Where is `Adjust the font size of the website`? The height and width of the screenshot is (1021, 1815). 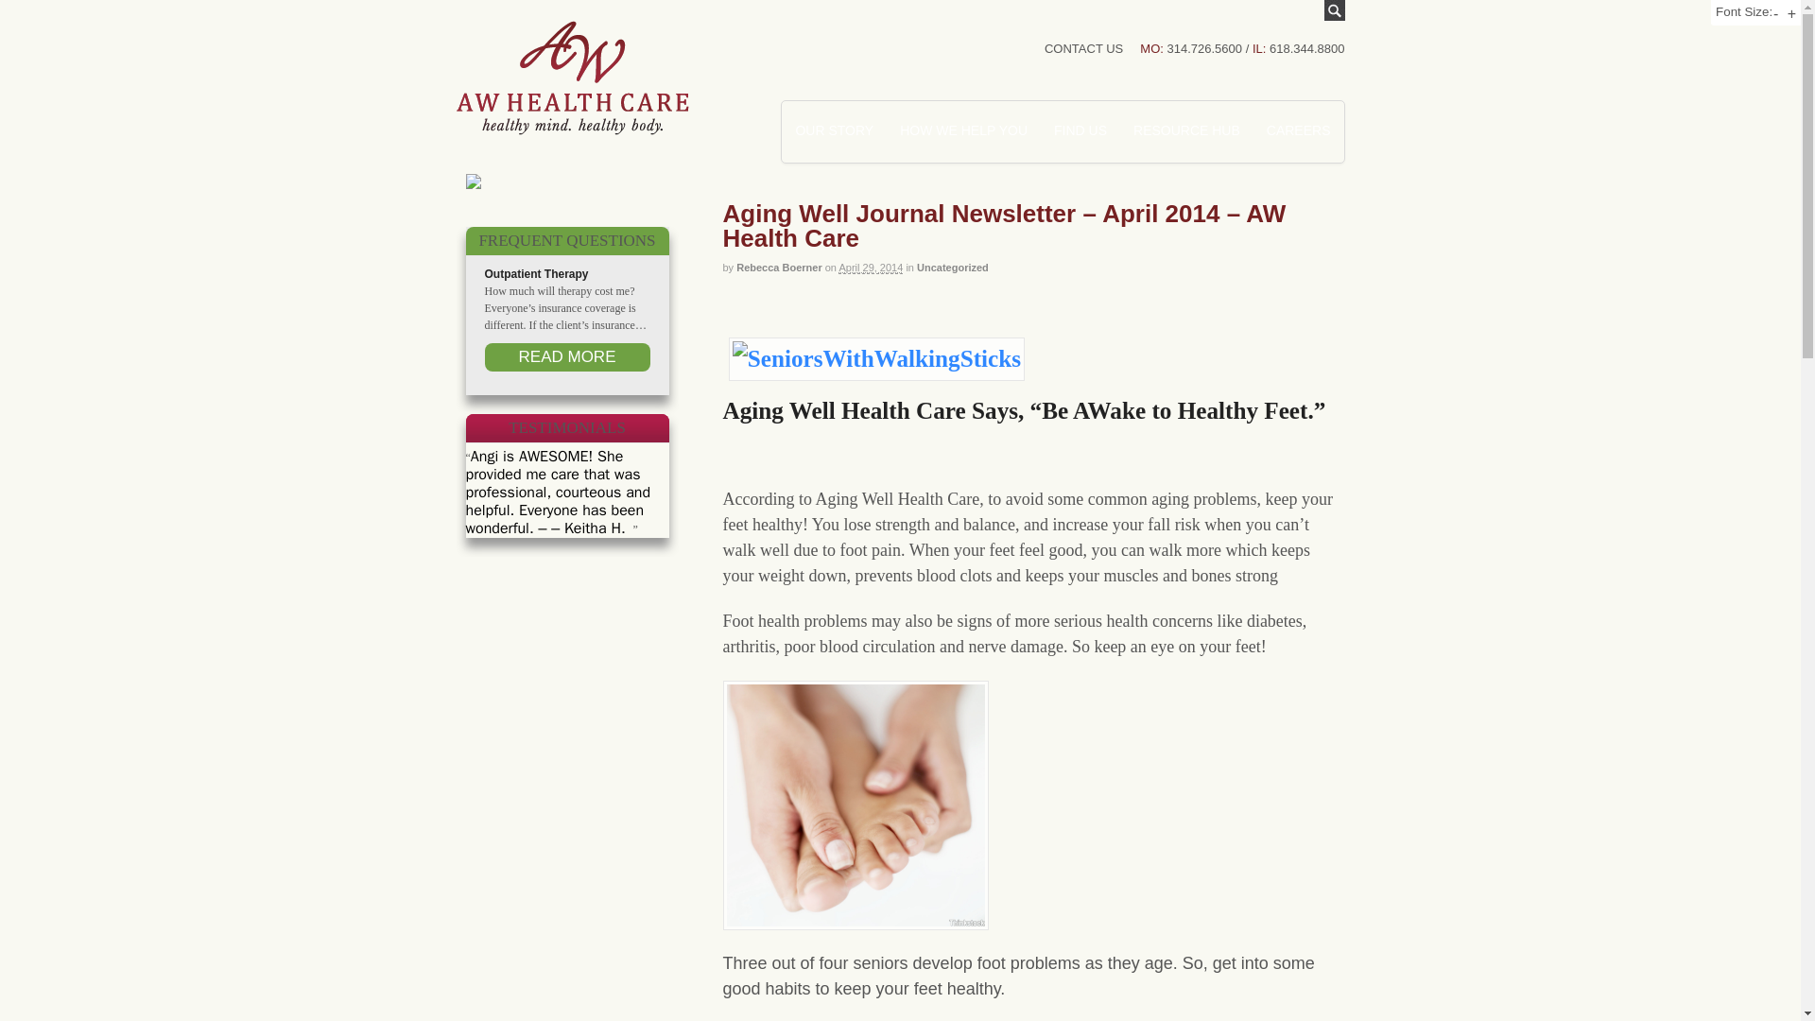 Adjust the font size of the website is located at coordinates (1743, 11).